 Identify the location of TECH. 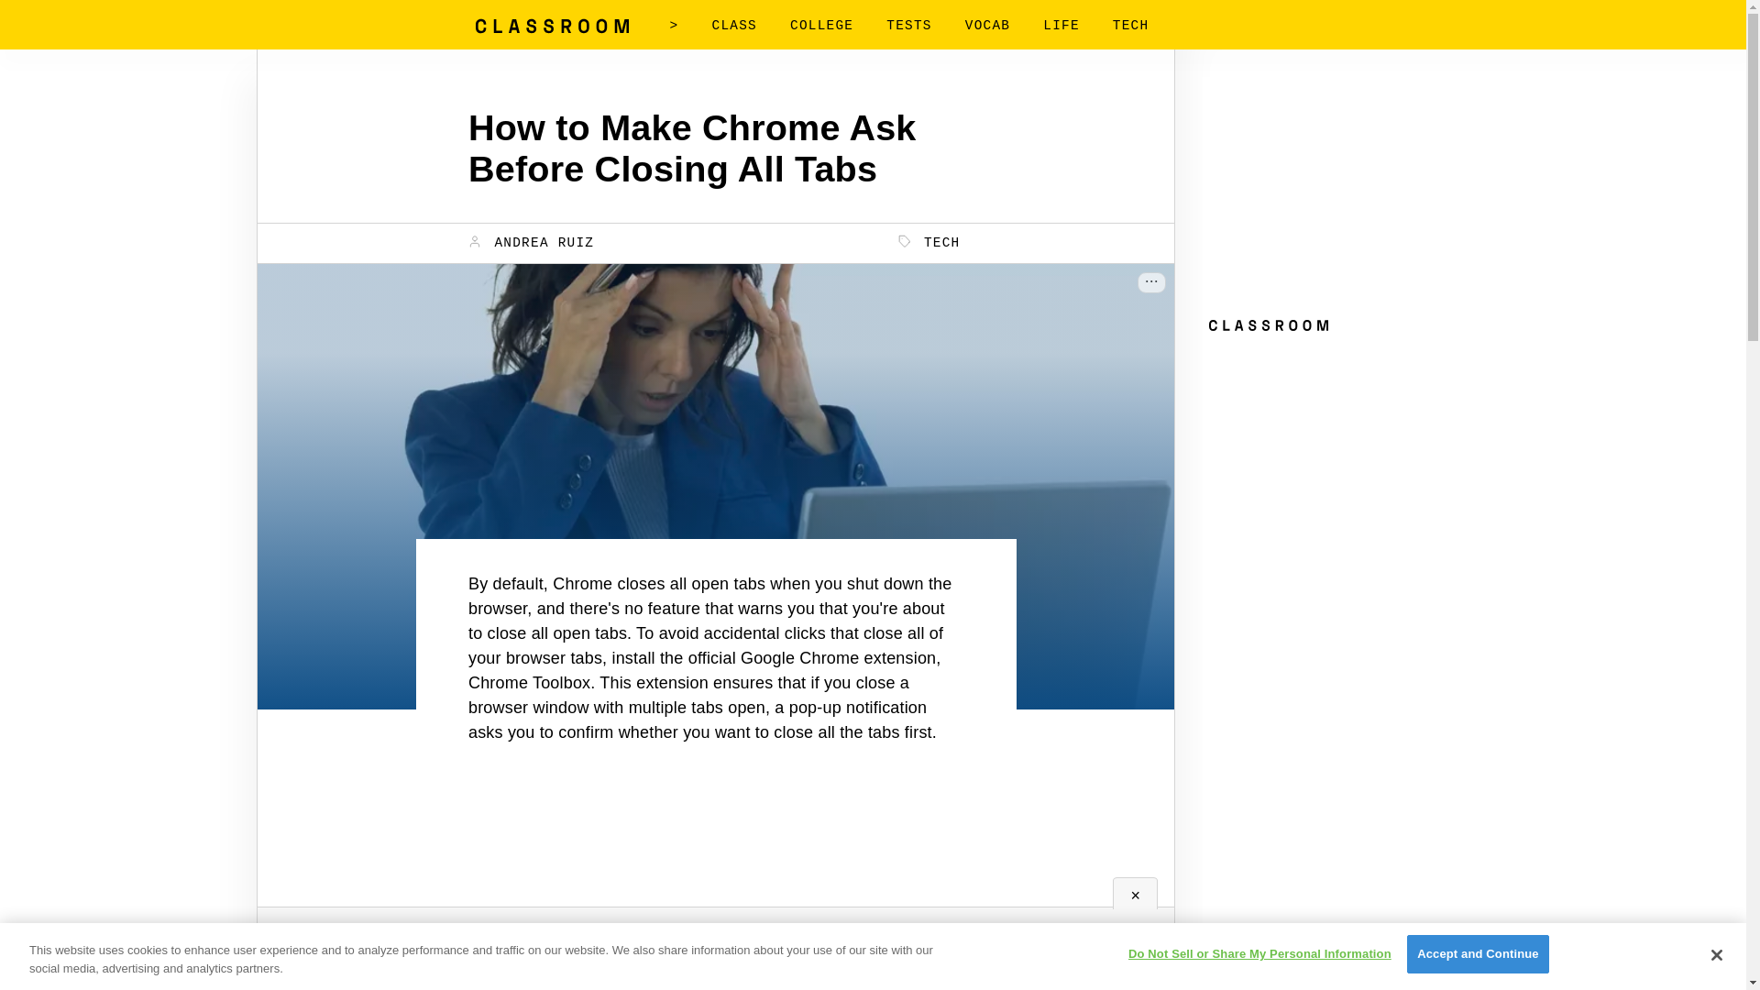
(929, 242).